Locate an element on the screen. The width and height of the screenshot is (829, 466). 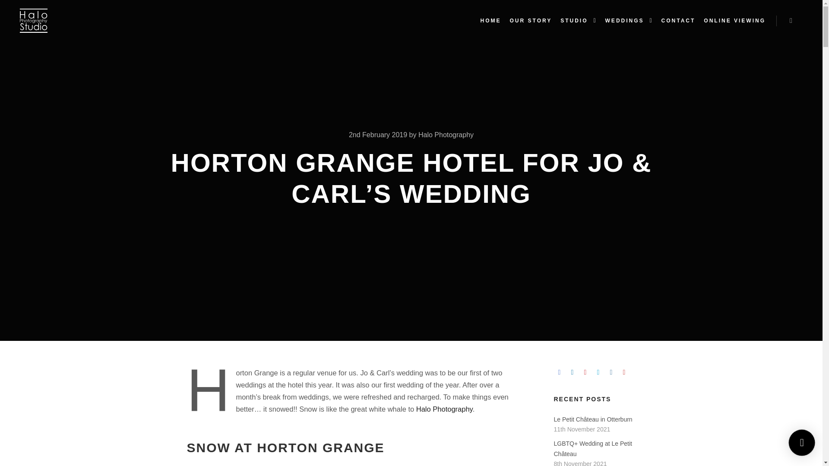
Twitter is located at coordinates (598, 372).